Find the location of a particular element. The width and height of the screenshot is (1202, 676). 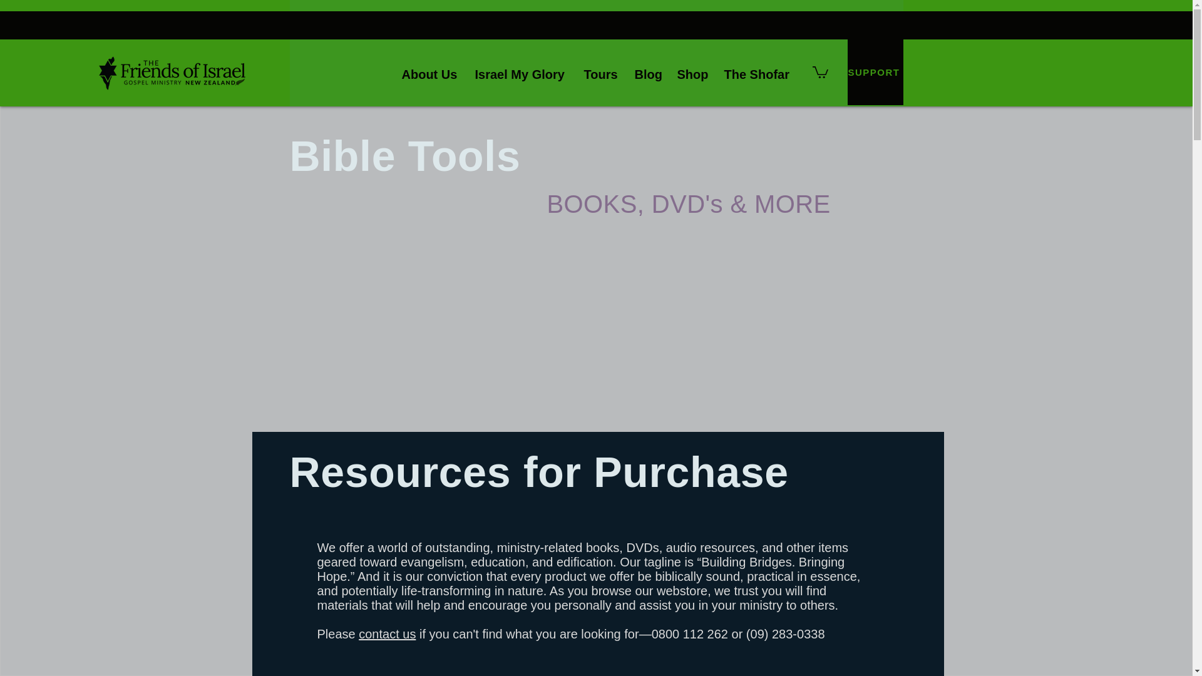

Israel My Glory is located at coordinates (521, 69).